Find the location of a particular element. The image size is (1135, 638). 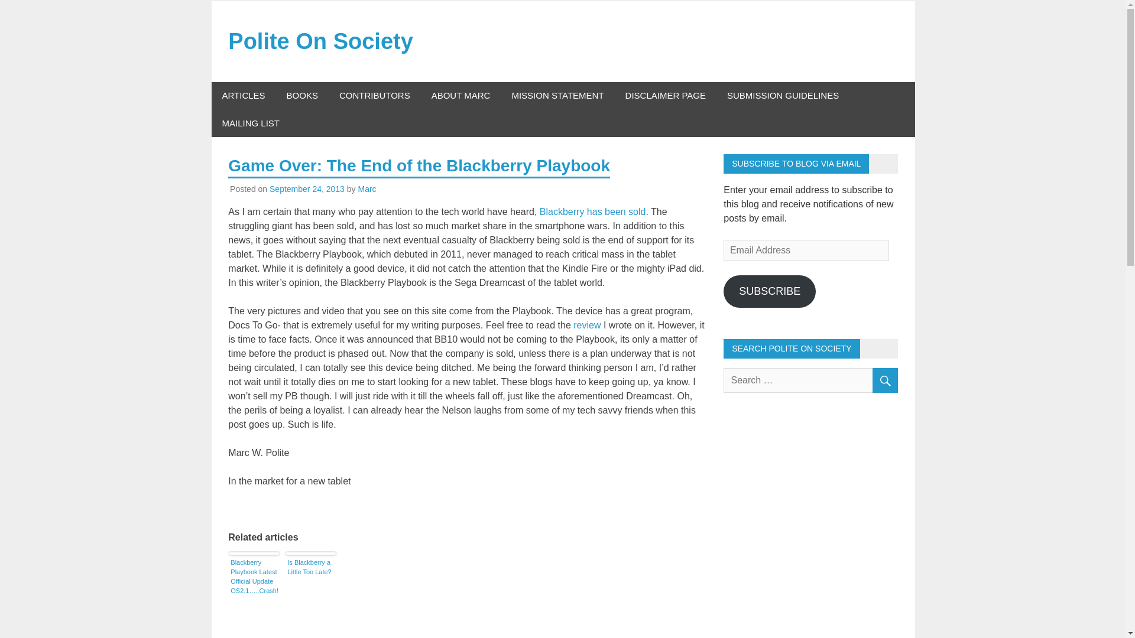

Polite On Society is located at coordinates (320, 41).